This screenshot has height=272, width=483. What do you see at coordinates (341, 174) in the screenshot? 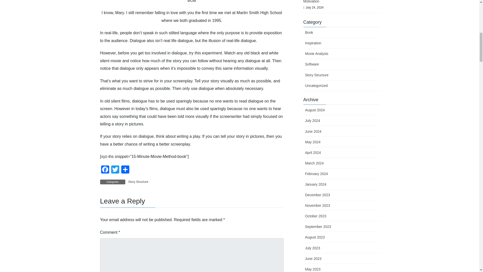
I see `February 2024` at bounding box center [341, 174].